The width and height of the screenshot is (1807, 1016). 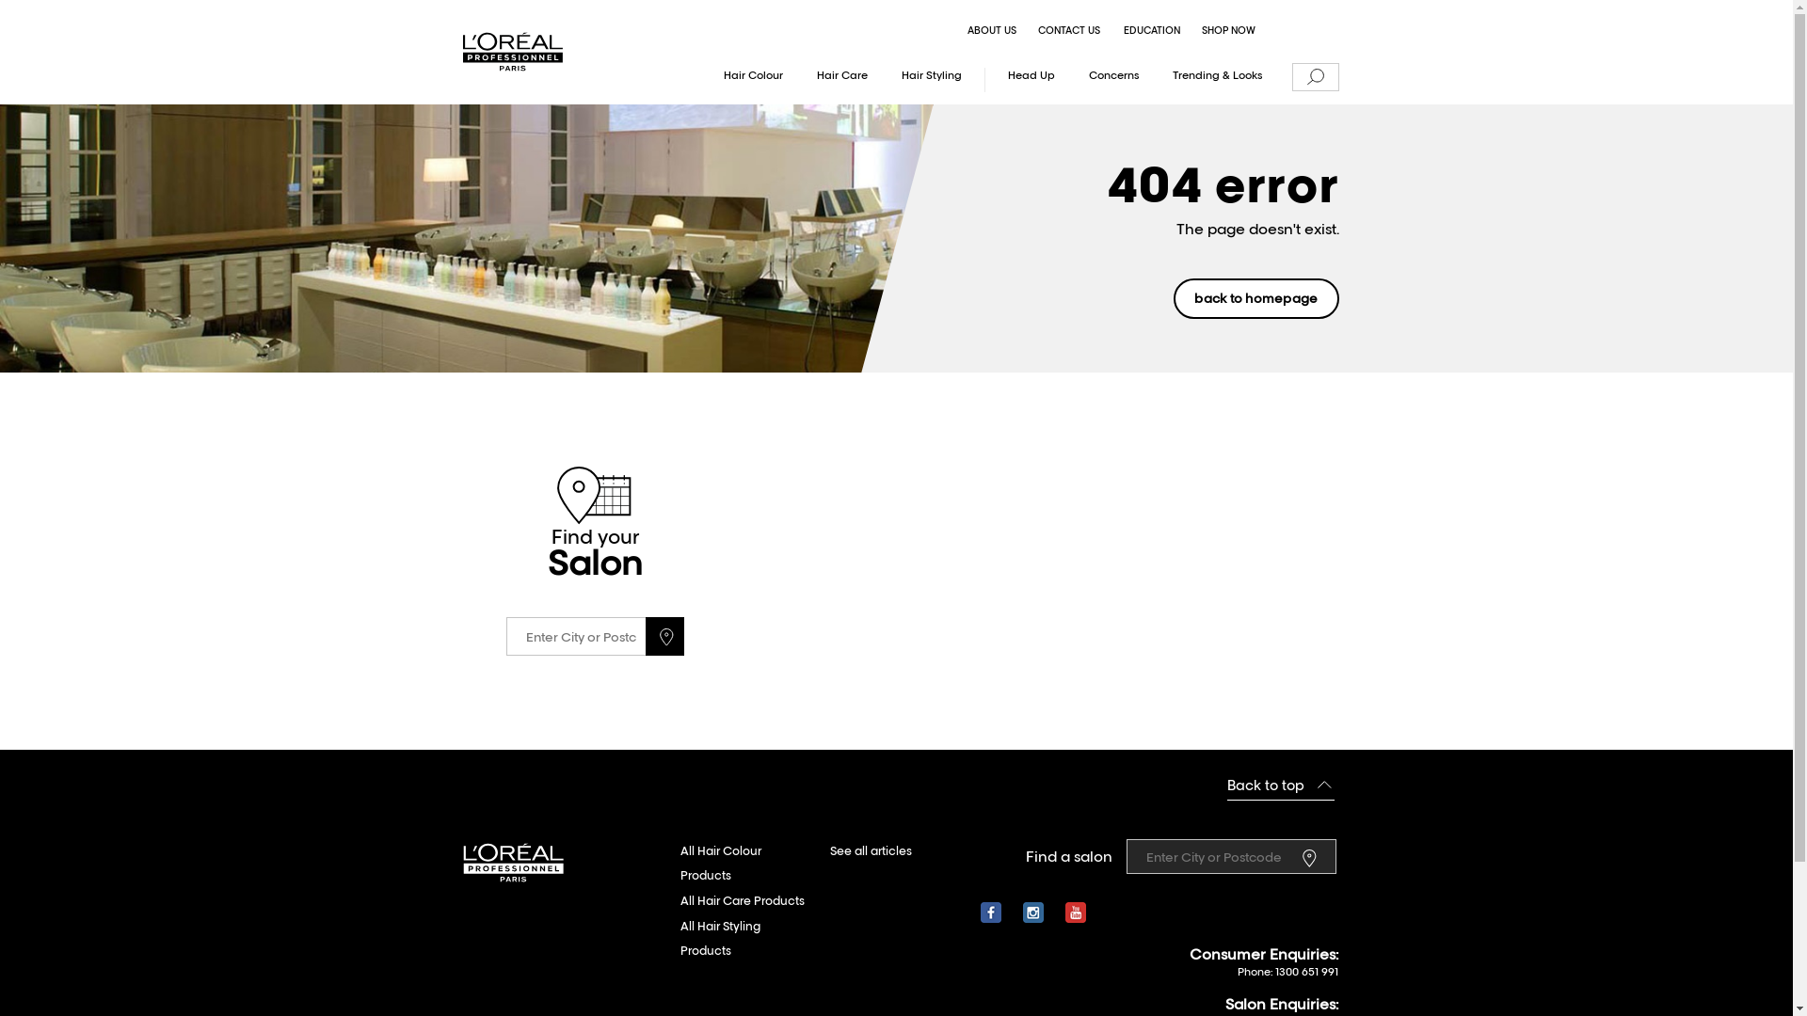 What do you see at coordinates (1114, 79) in the screenshot?
I see `Concerns` at bounding box center [1114, 79].